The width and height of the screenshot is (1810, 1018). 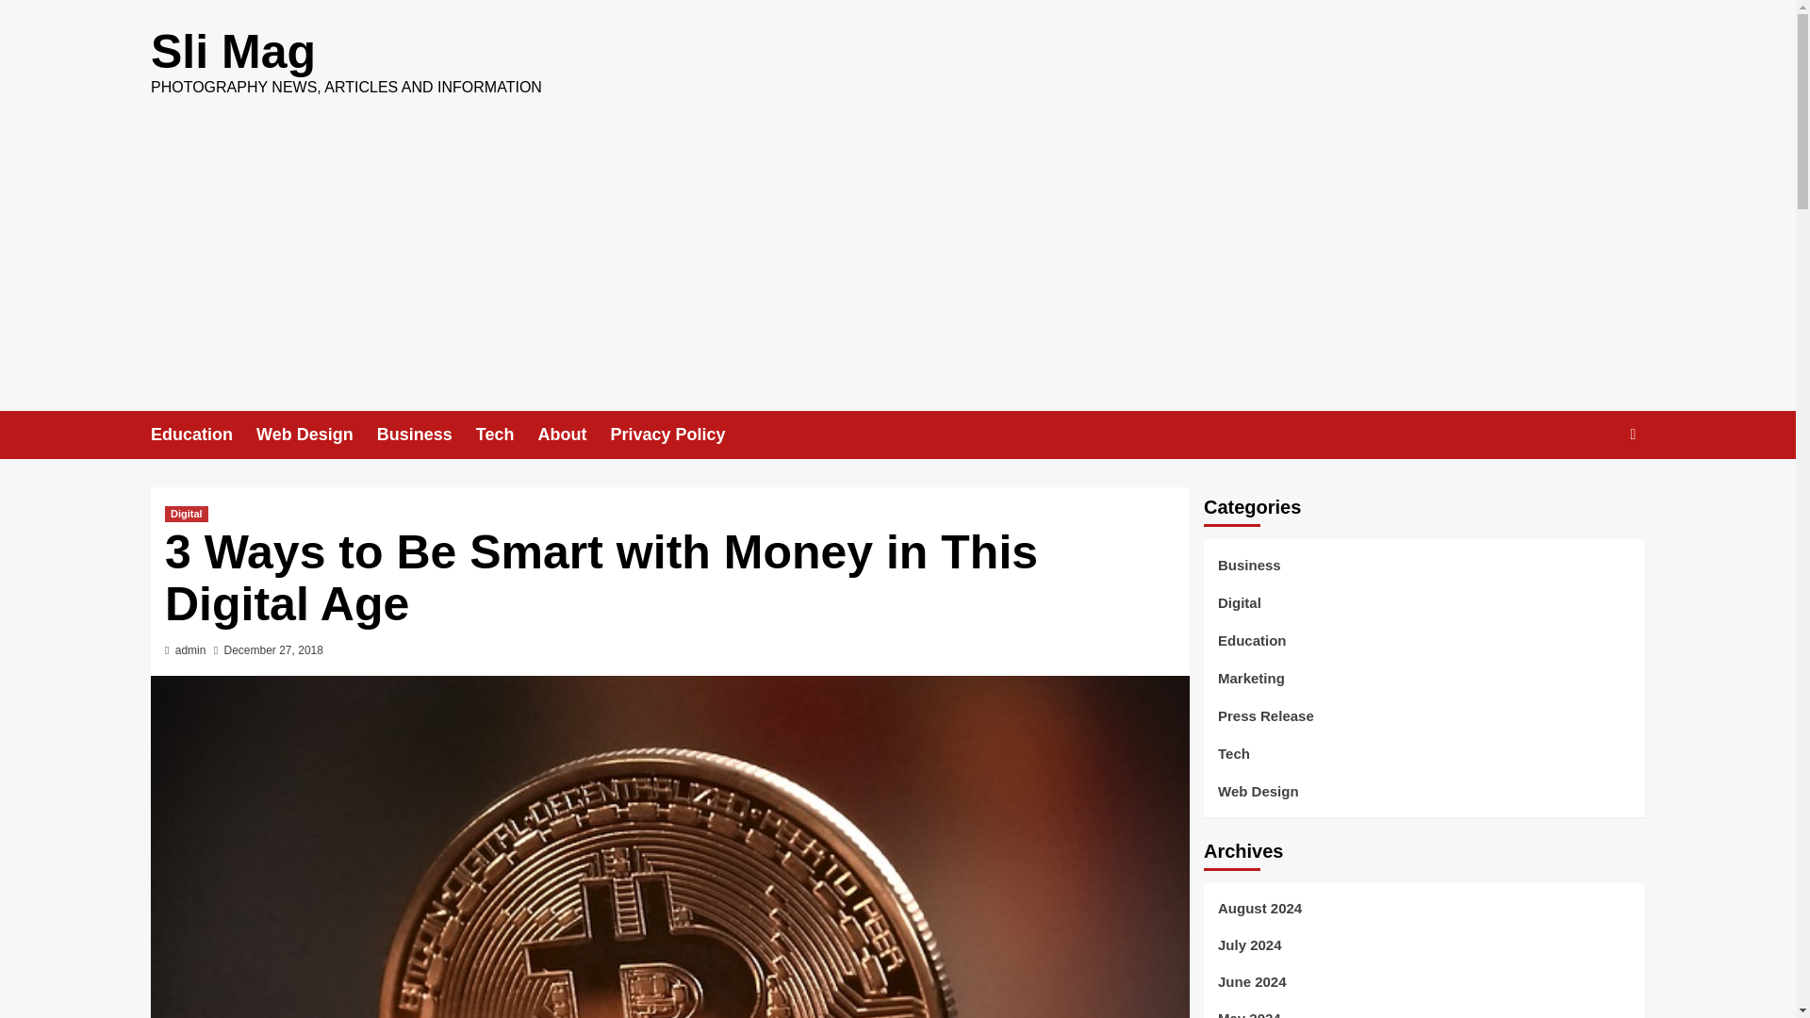 What do you see at coordinates (1252, 649) in the screenshot?
I see `Education` at bounding box center [1252, 649].